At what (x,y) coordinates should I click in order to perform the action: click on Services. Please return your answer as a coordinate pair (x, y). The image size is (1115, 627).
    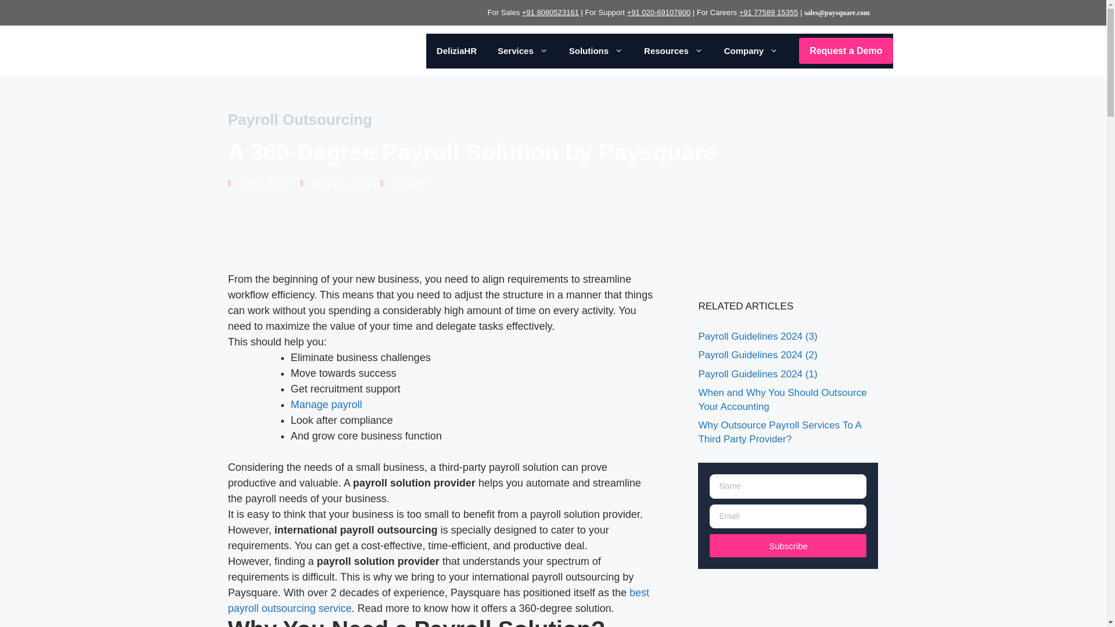
    Looking at the image, I should click on (523, 51).